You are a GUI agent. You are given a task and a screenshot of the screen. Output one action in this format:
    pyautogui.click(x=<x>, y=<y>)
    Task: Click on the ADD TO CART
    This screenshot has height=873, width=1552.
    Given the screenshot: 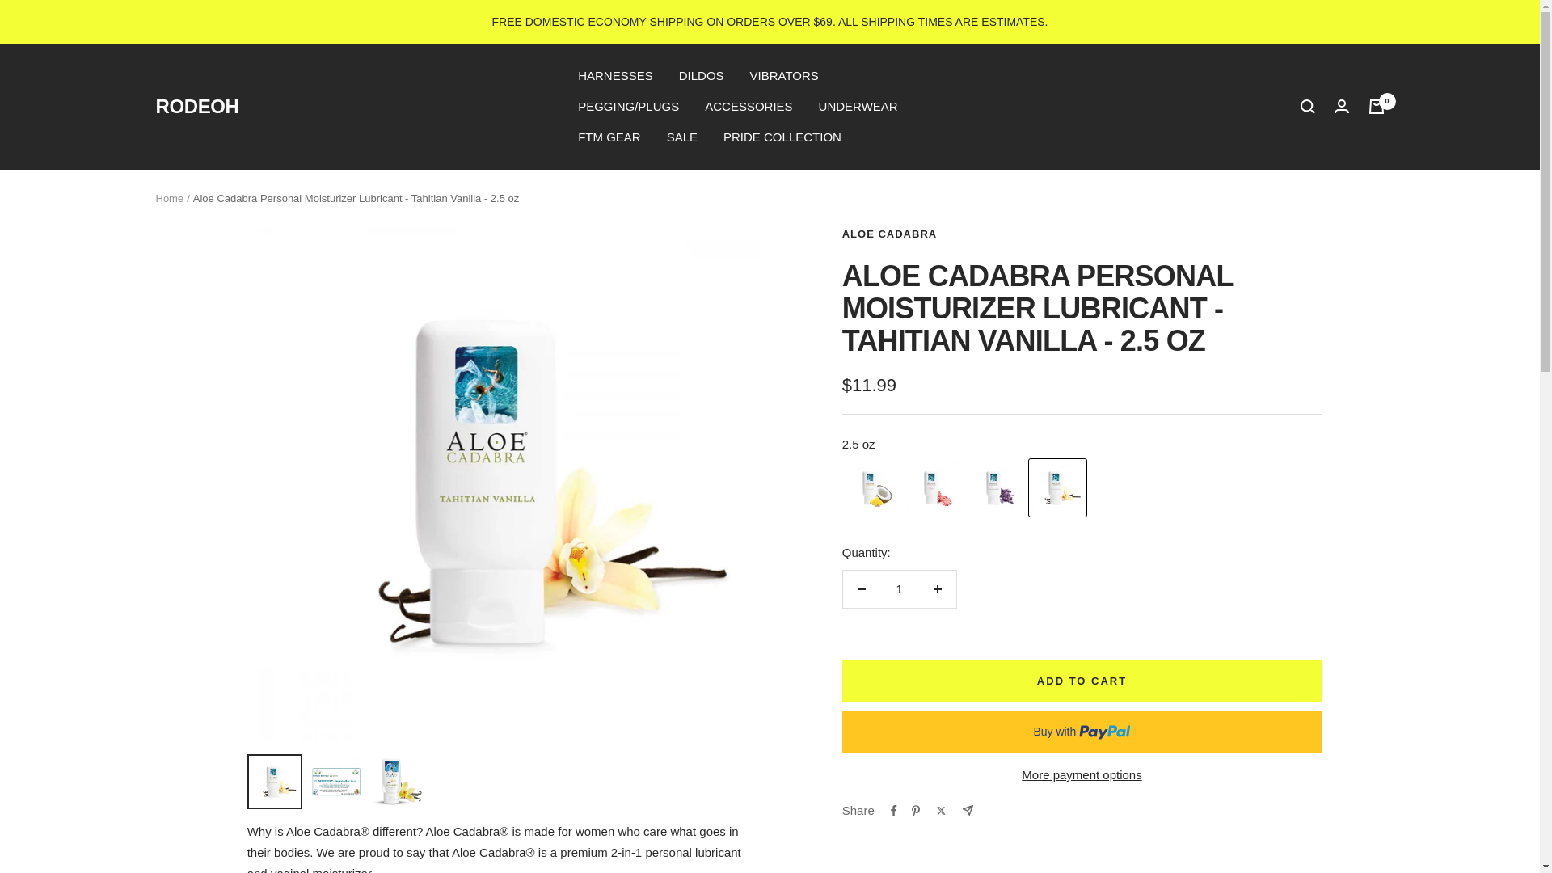 What is the action you would take?
    pyautogui.click(x=1082, y=681)
    